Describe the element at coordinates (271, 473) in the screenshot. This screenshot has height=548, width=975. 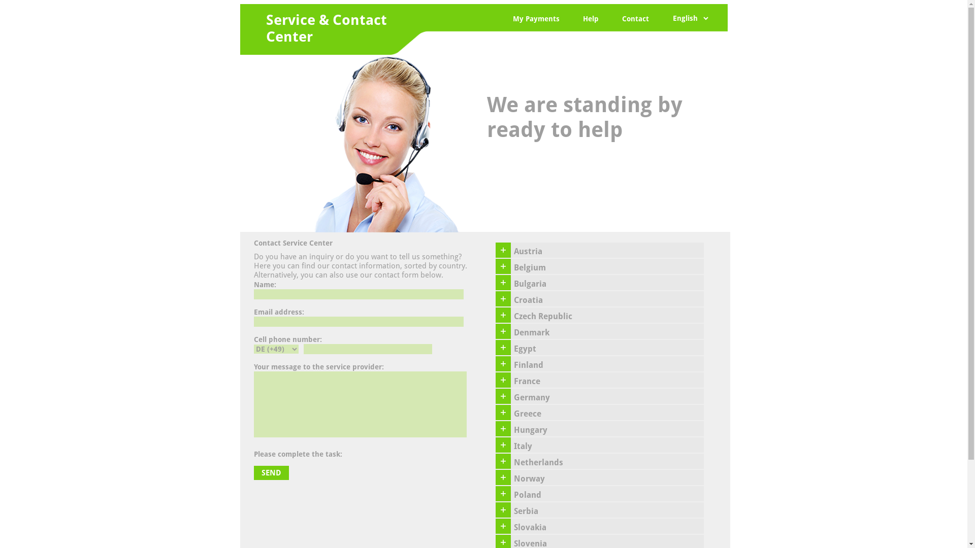
I see `SEND` at that location.